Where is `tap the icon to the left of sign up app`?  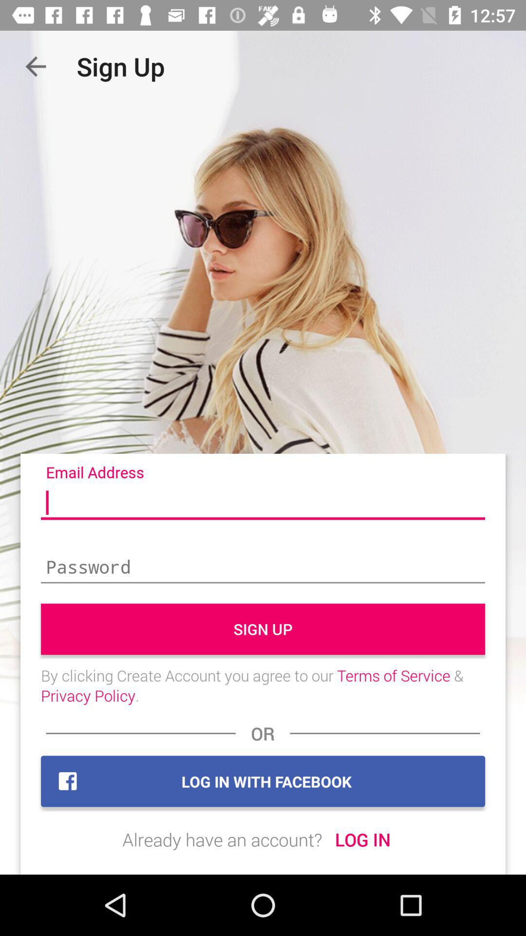 tap the icon to the left of sign up app is located at coordinates (36, 66).